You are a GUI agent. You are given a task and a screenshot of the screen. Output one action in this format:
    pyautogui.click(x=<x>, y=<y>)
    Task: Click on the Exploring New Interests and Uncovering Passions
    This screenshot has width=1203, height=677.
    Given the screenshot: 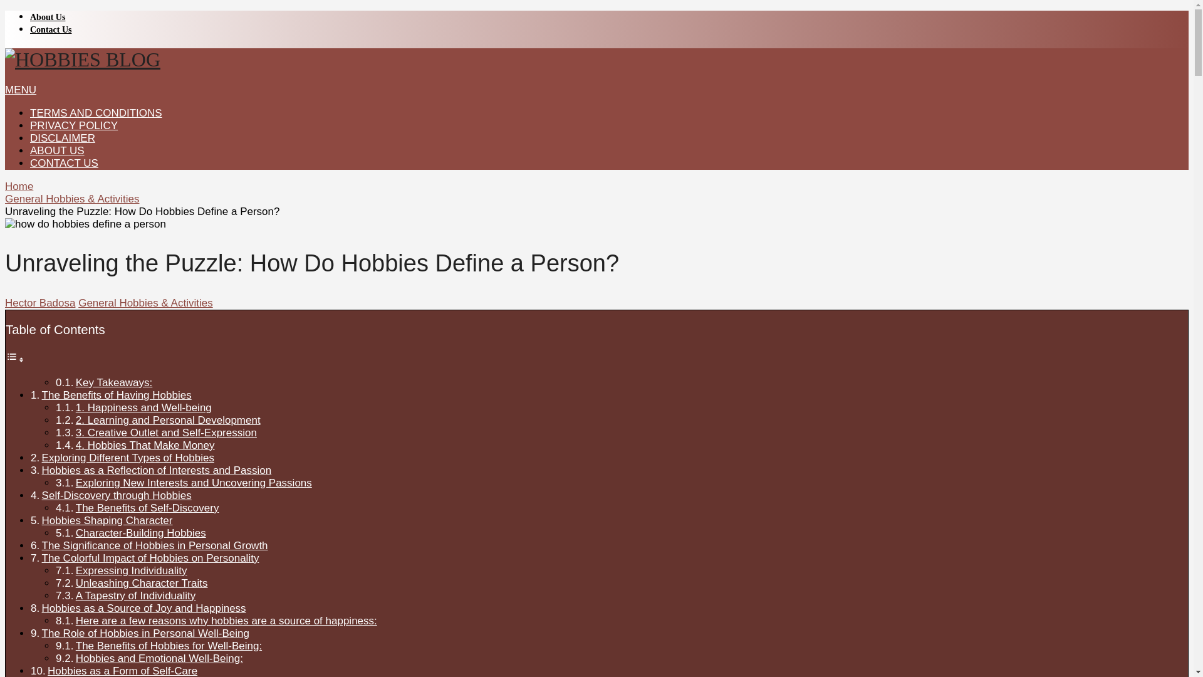 What is the action you would take?
    pyautogui.click(x=193, y=483)
    